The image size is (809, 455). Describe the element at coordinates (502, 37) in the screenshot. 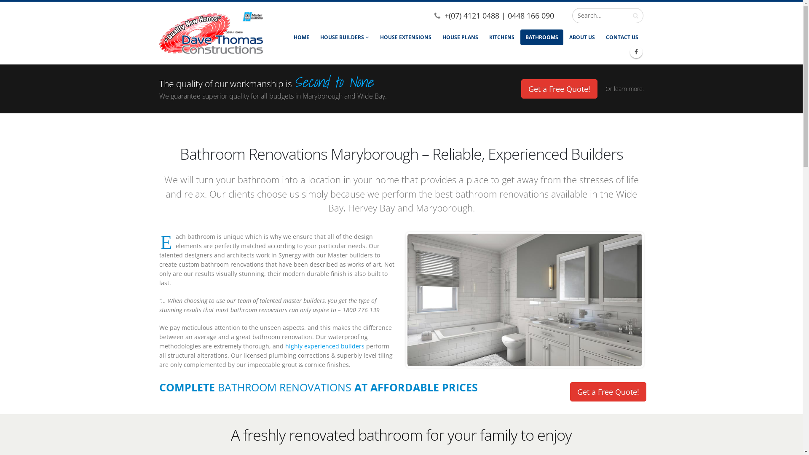

I see `KITCHENS` at that location.